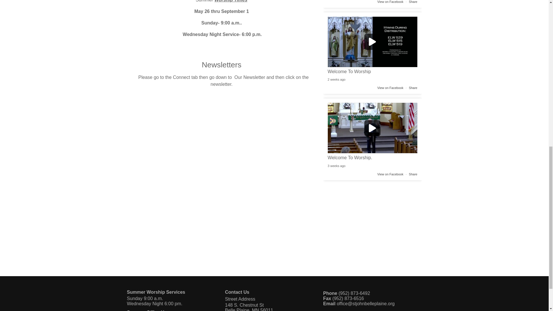 The height and width of the screenshot is (311, 553). Describe the element at coordinates (390, 88) in the screenshot. I see `View on Facebook` at that location.